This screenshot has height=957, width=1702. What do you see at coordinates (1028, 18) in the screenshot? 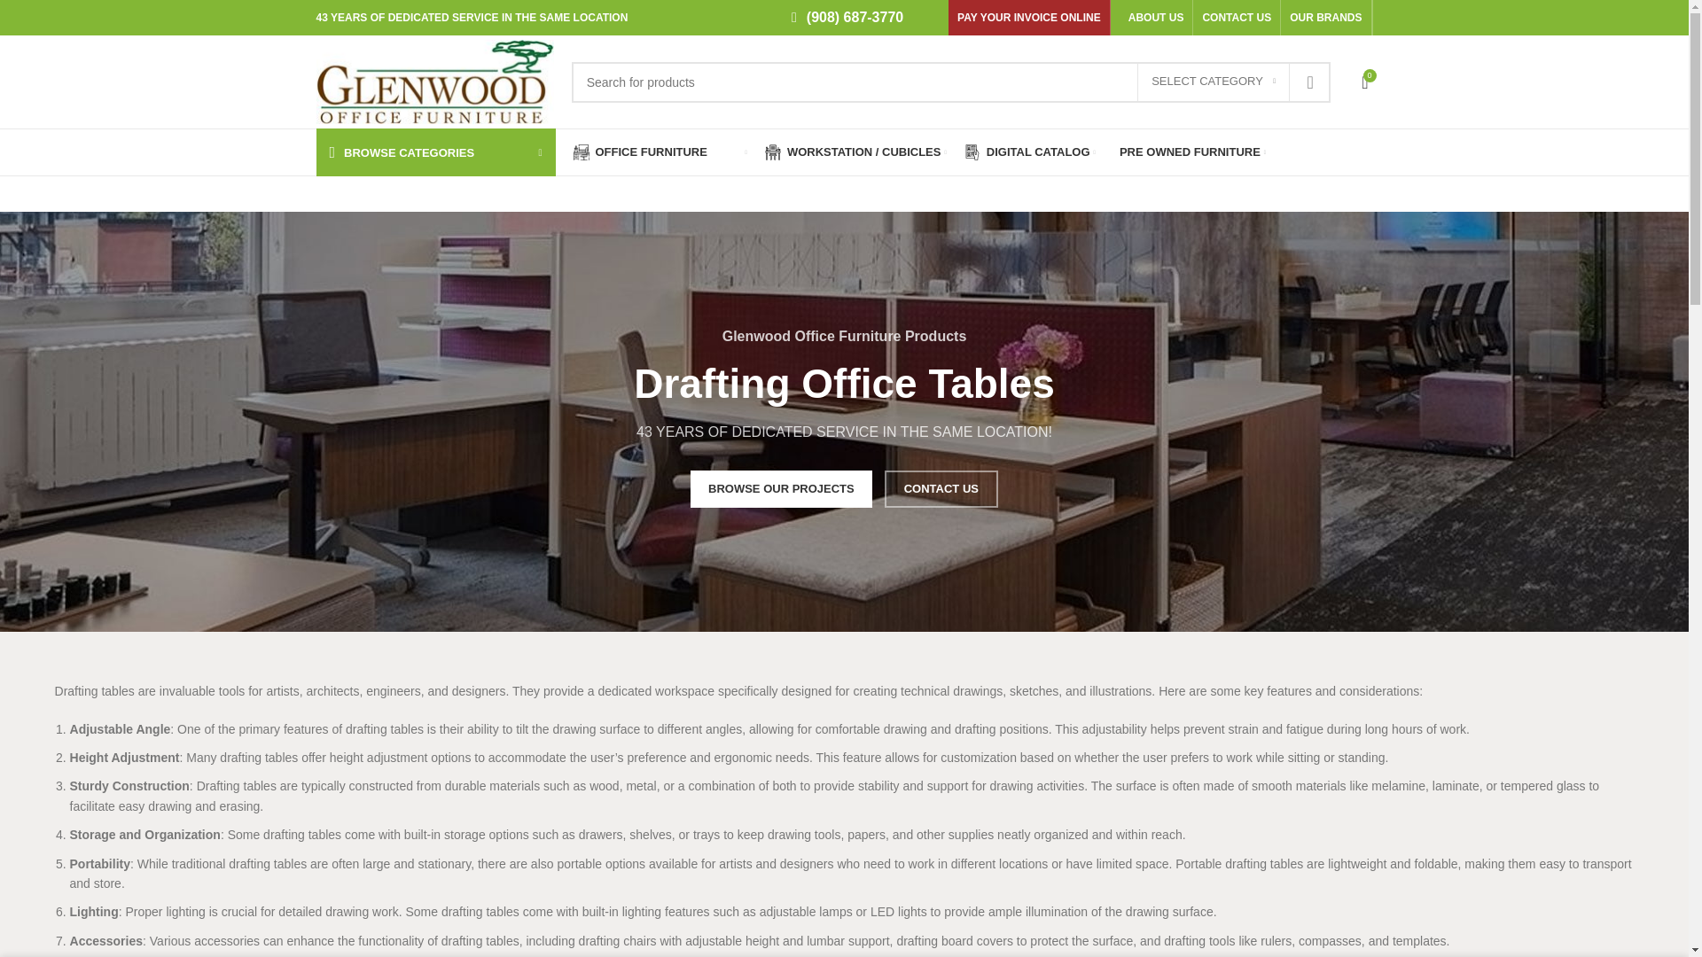
I see `PAY YOUR INVOICE ONLINE` at bounding box center [1028, 18].